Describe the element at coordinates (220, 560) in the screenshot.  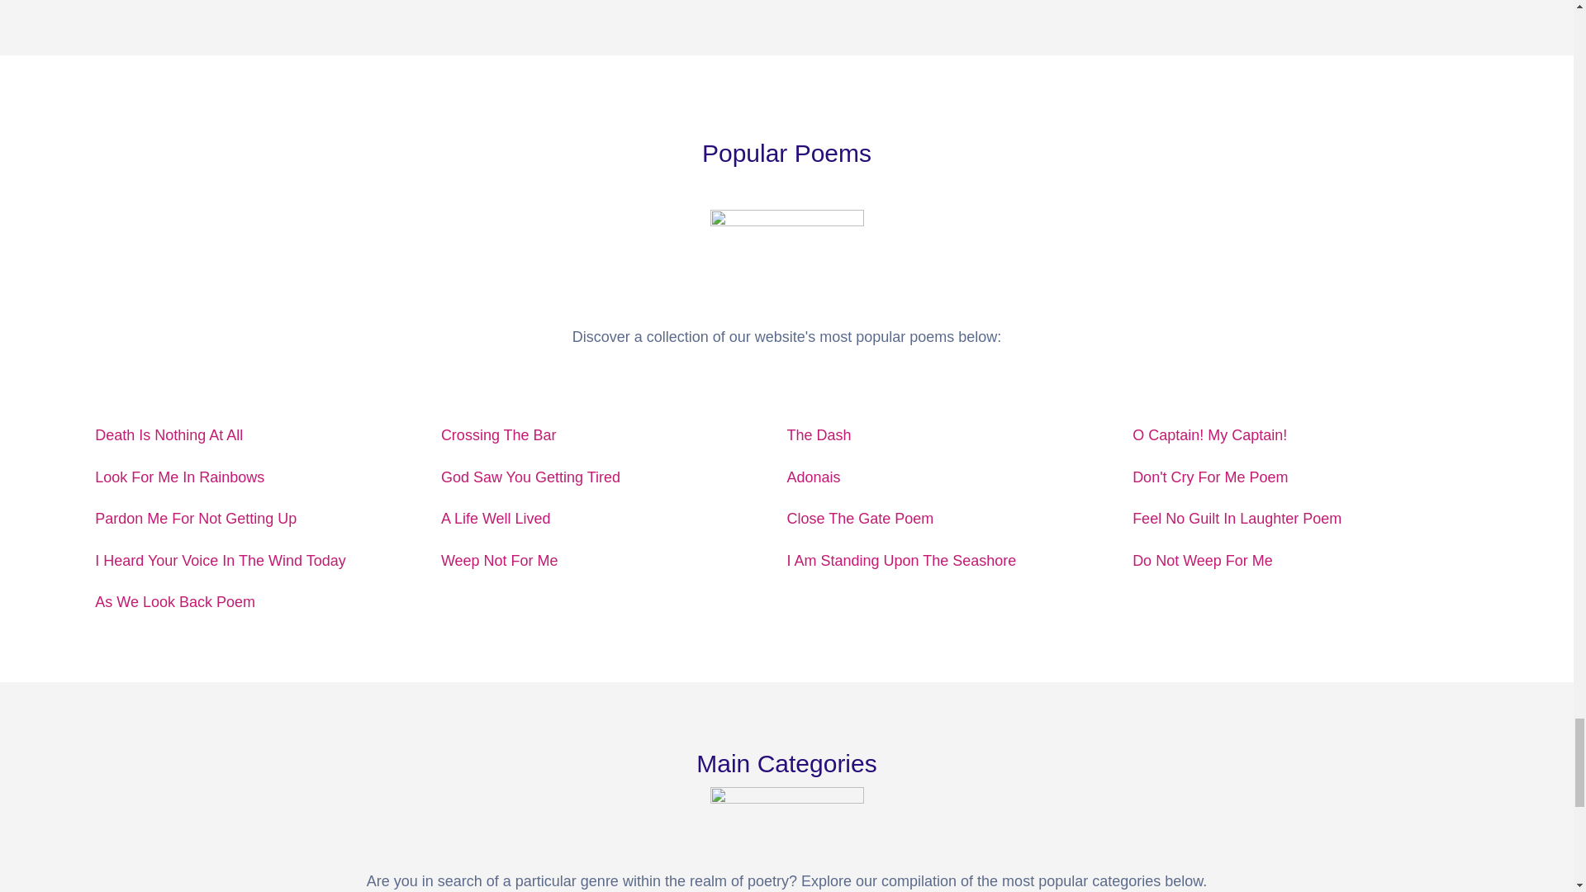
I see `I Heard Your Voice In The Wind Today` at that location.